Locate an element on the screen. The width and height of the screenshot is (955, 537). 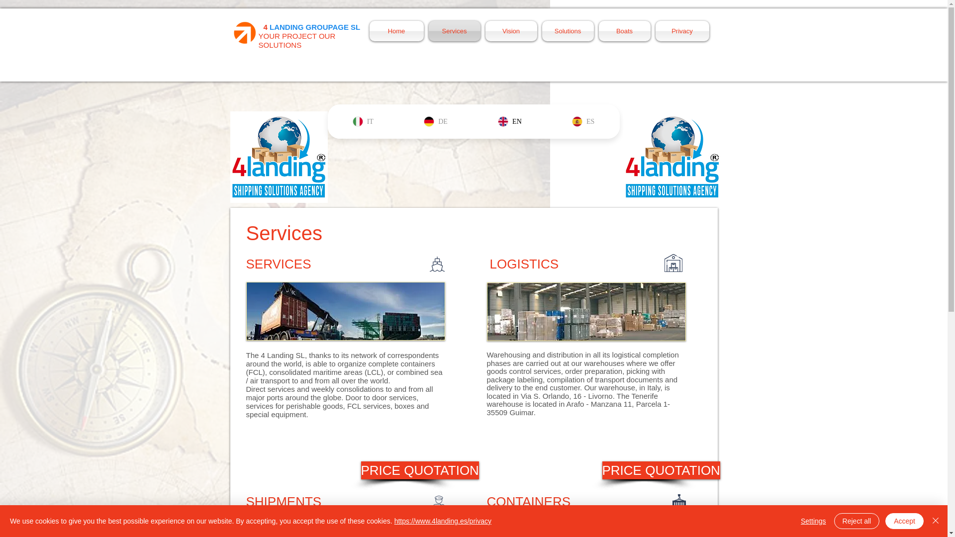
Boats is located at coordinates (624, 31).